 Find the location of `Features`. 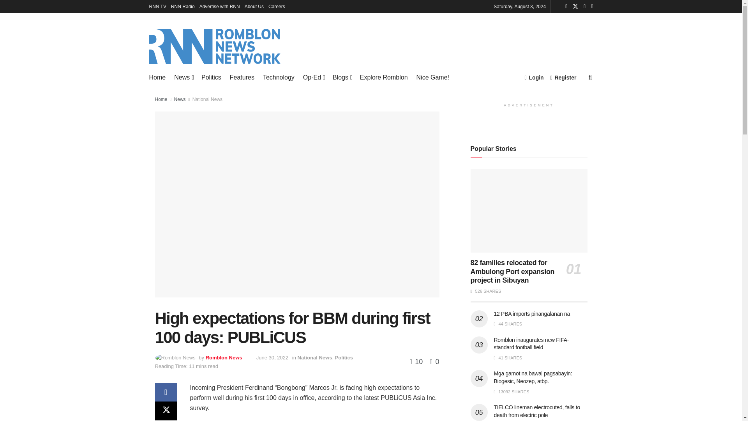

Features is located at coordinates (242, 77).